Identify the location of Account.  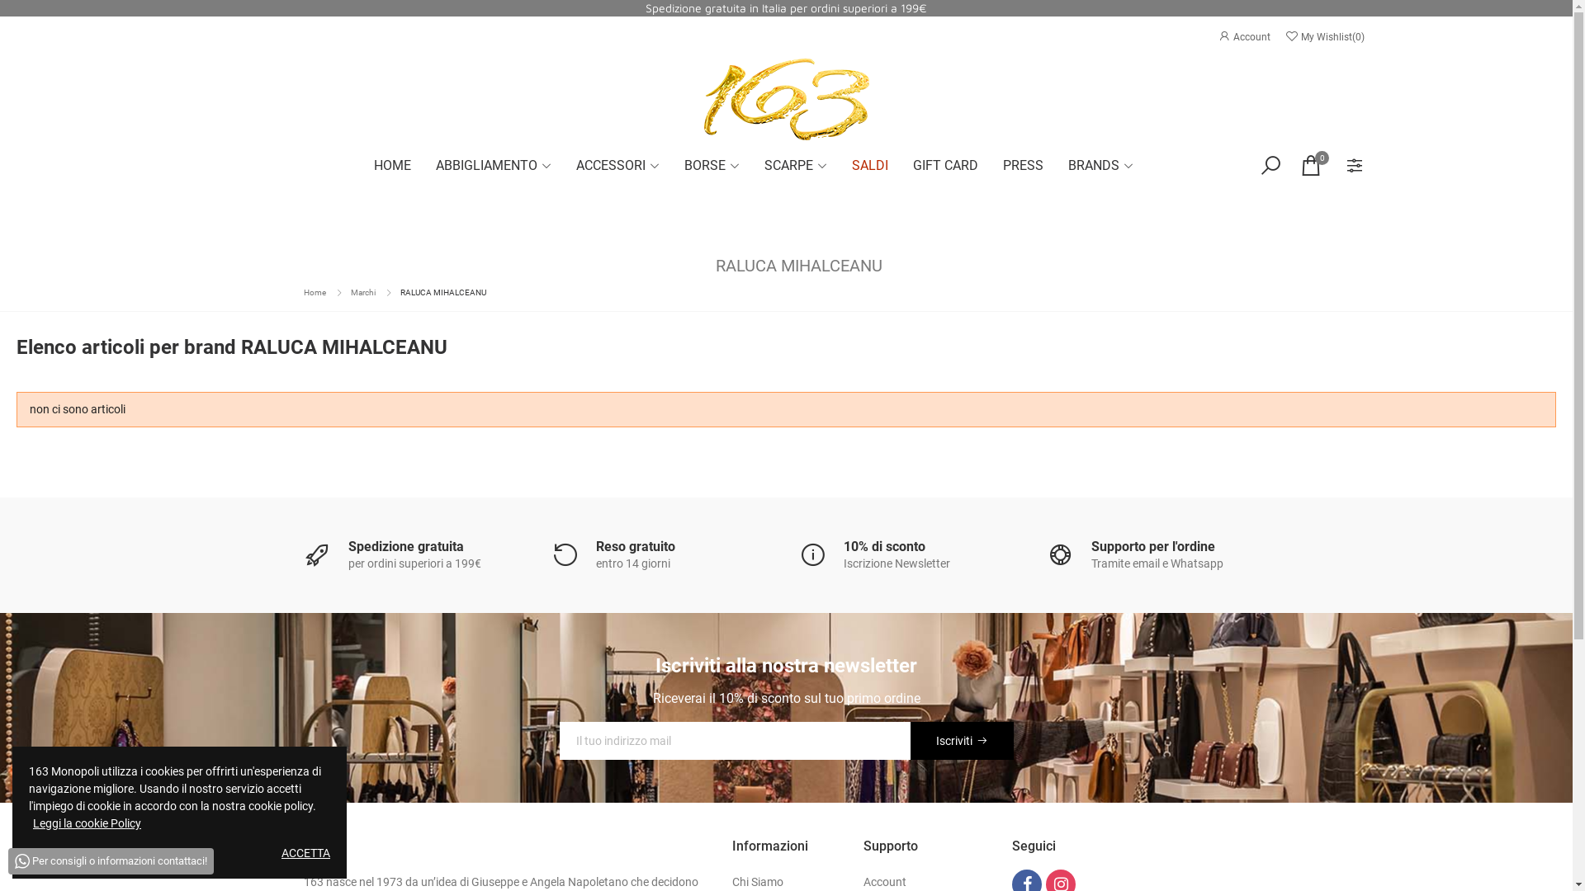
(1349, 166).